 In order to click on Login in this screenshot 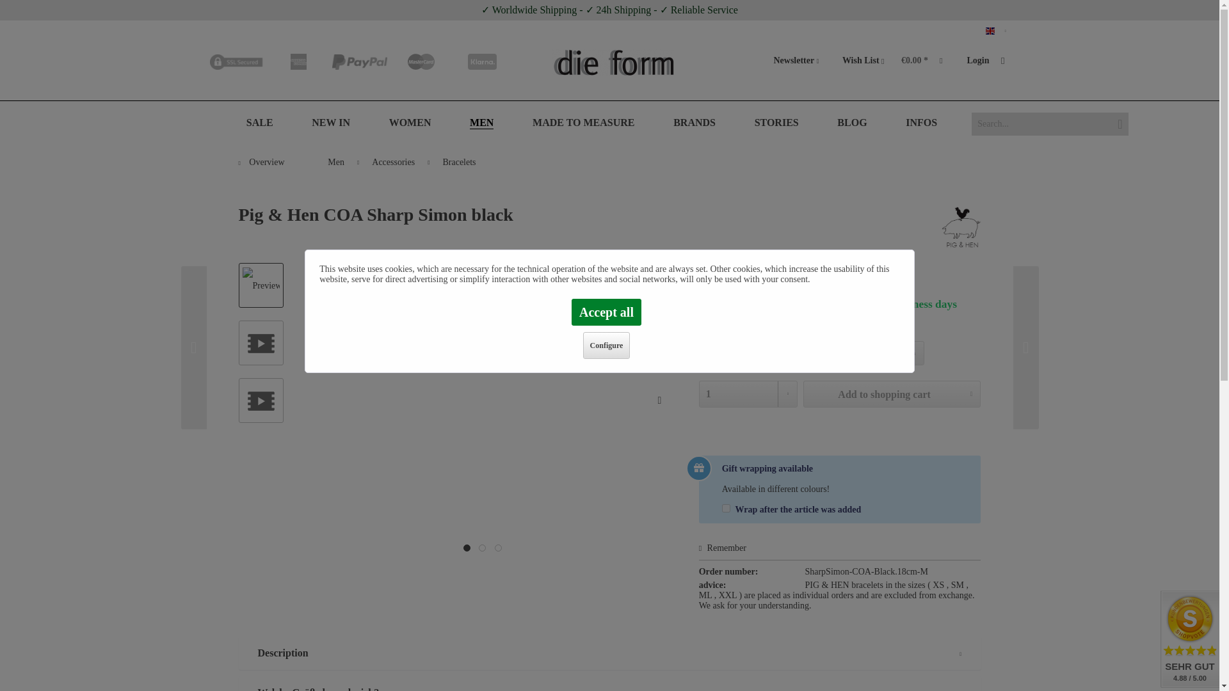, I will do `click(984, 61)`.